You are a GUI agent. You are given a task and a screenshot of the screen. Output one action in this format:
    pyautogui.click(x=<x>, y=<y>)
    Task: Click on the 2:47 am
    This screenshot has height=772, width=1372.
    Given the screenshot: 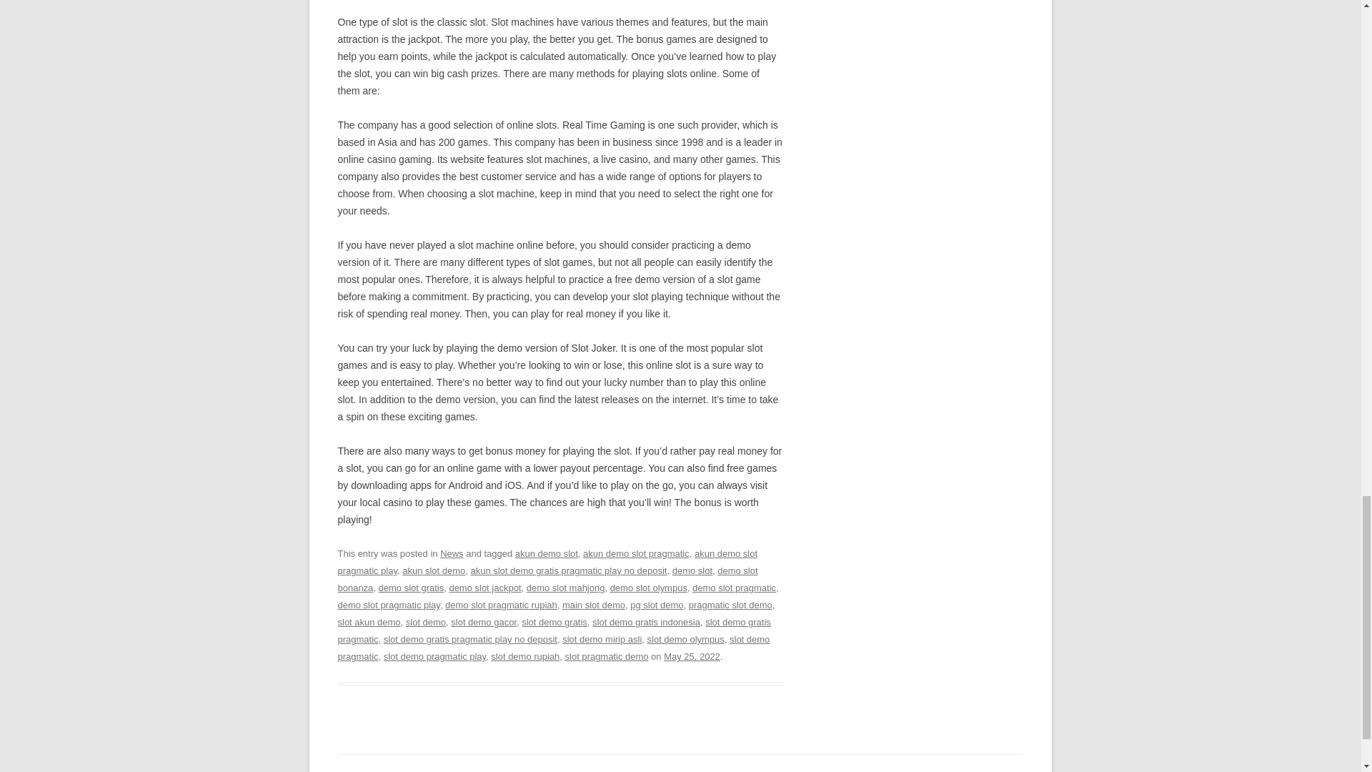 What is the action you would take?
    pyautogui.click(x=692, y=656)
    